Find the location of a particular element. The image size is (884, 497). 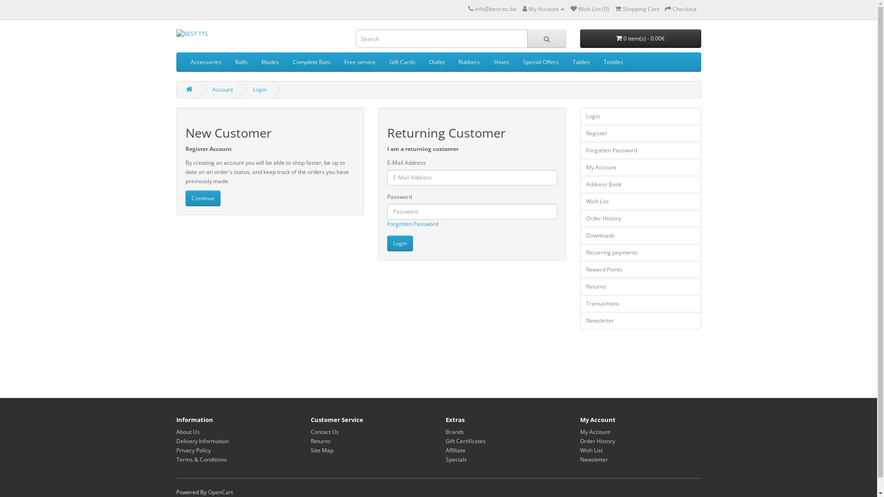

Register is located at coordinates (641, 133).